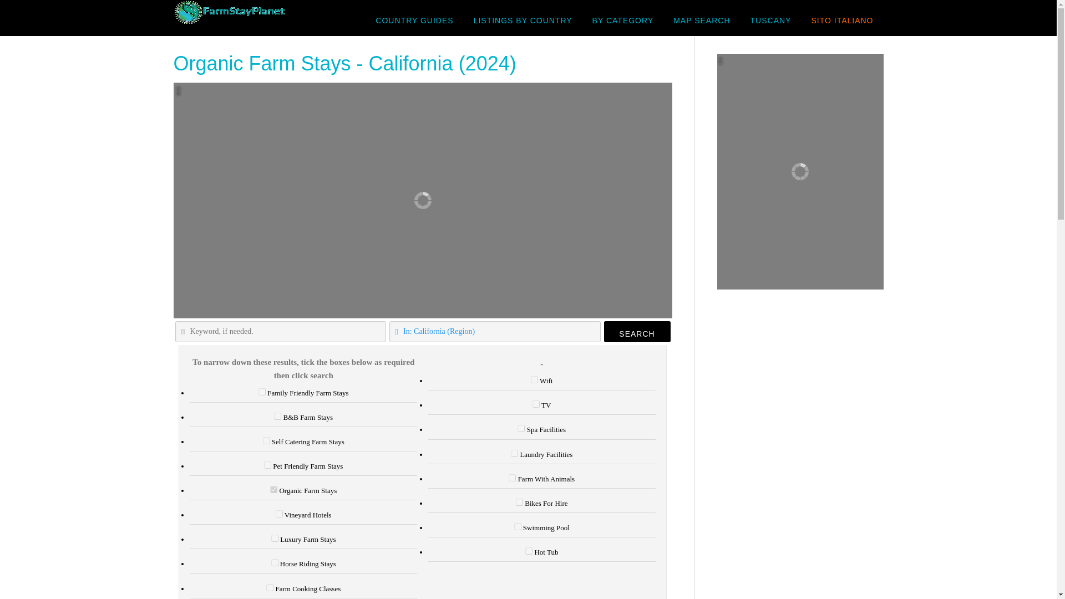 This screenshot has width=1065, height=599. I want to click on Farm With Animals, so click(512, 478).